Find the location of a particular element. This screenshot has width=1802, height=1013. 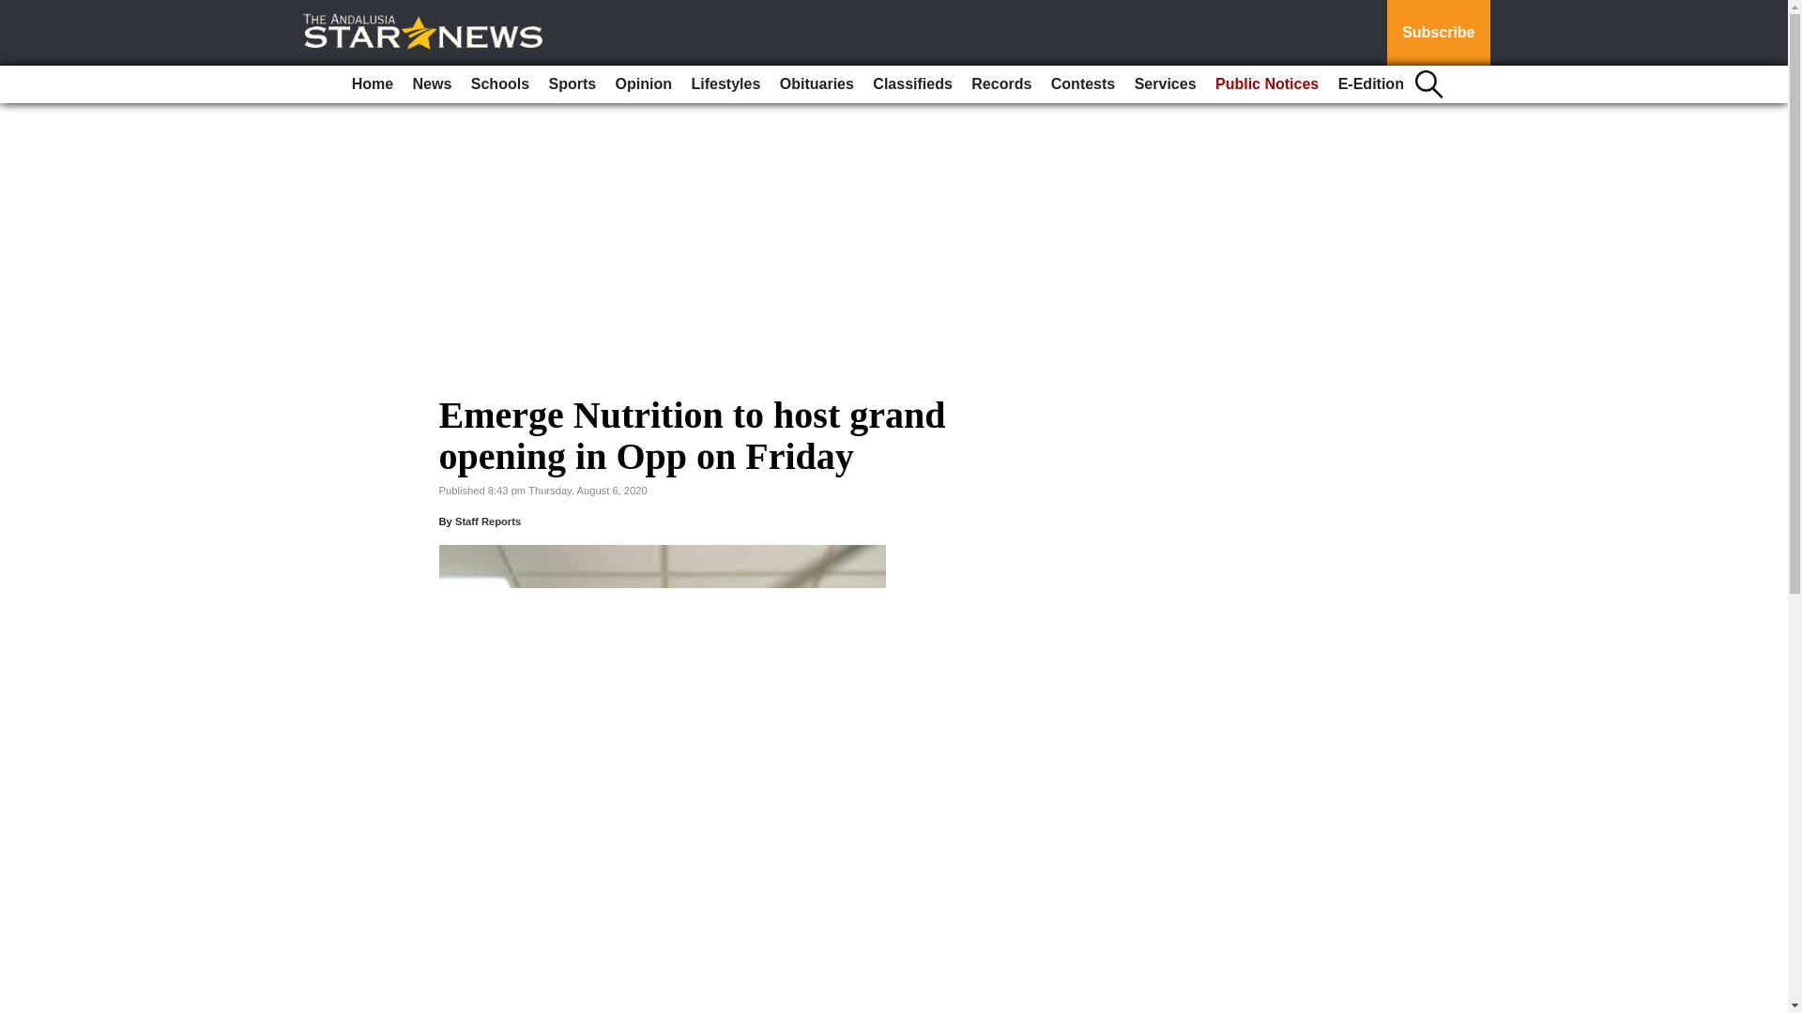

Lifestyles is located at coordinates (725, 84).